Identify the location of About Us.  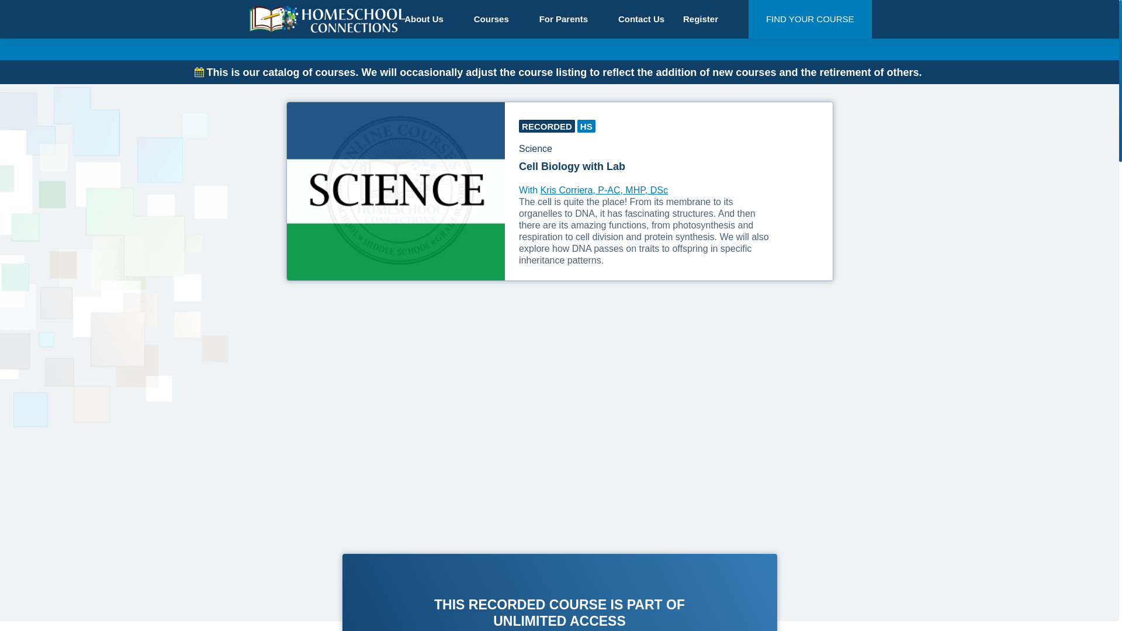
(430, 19).